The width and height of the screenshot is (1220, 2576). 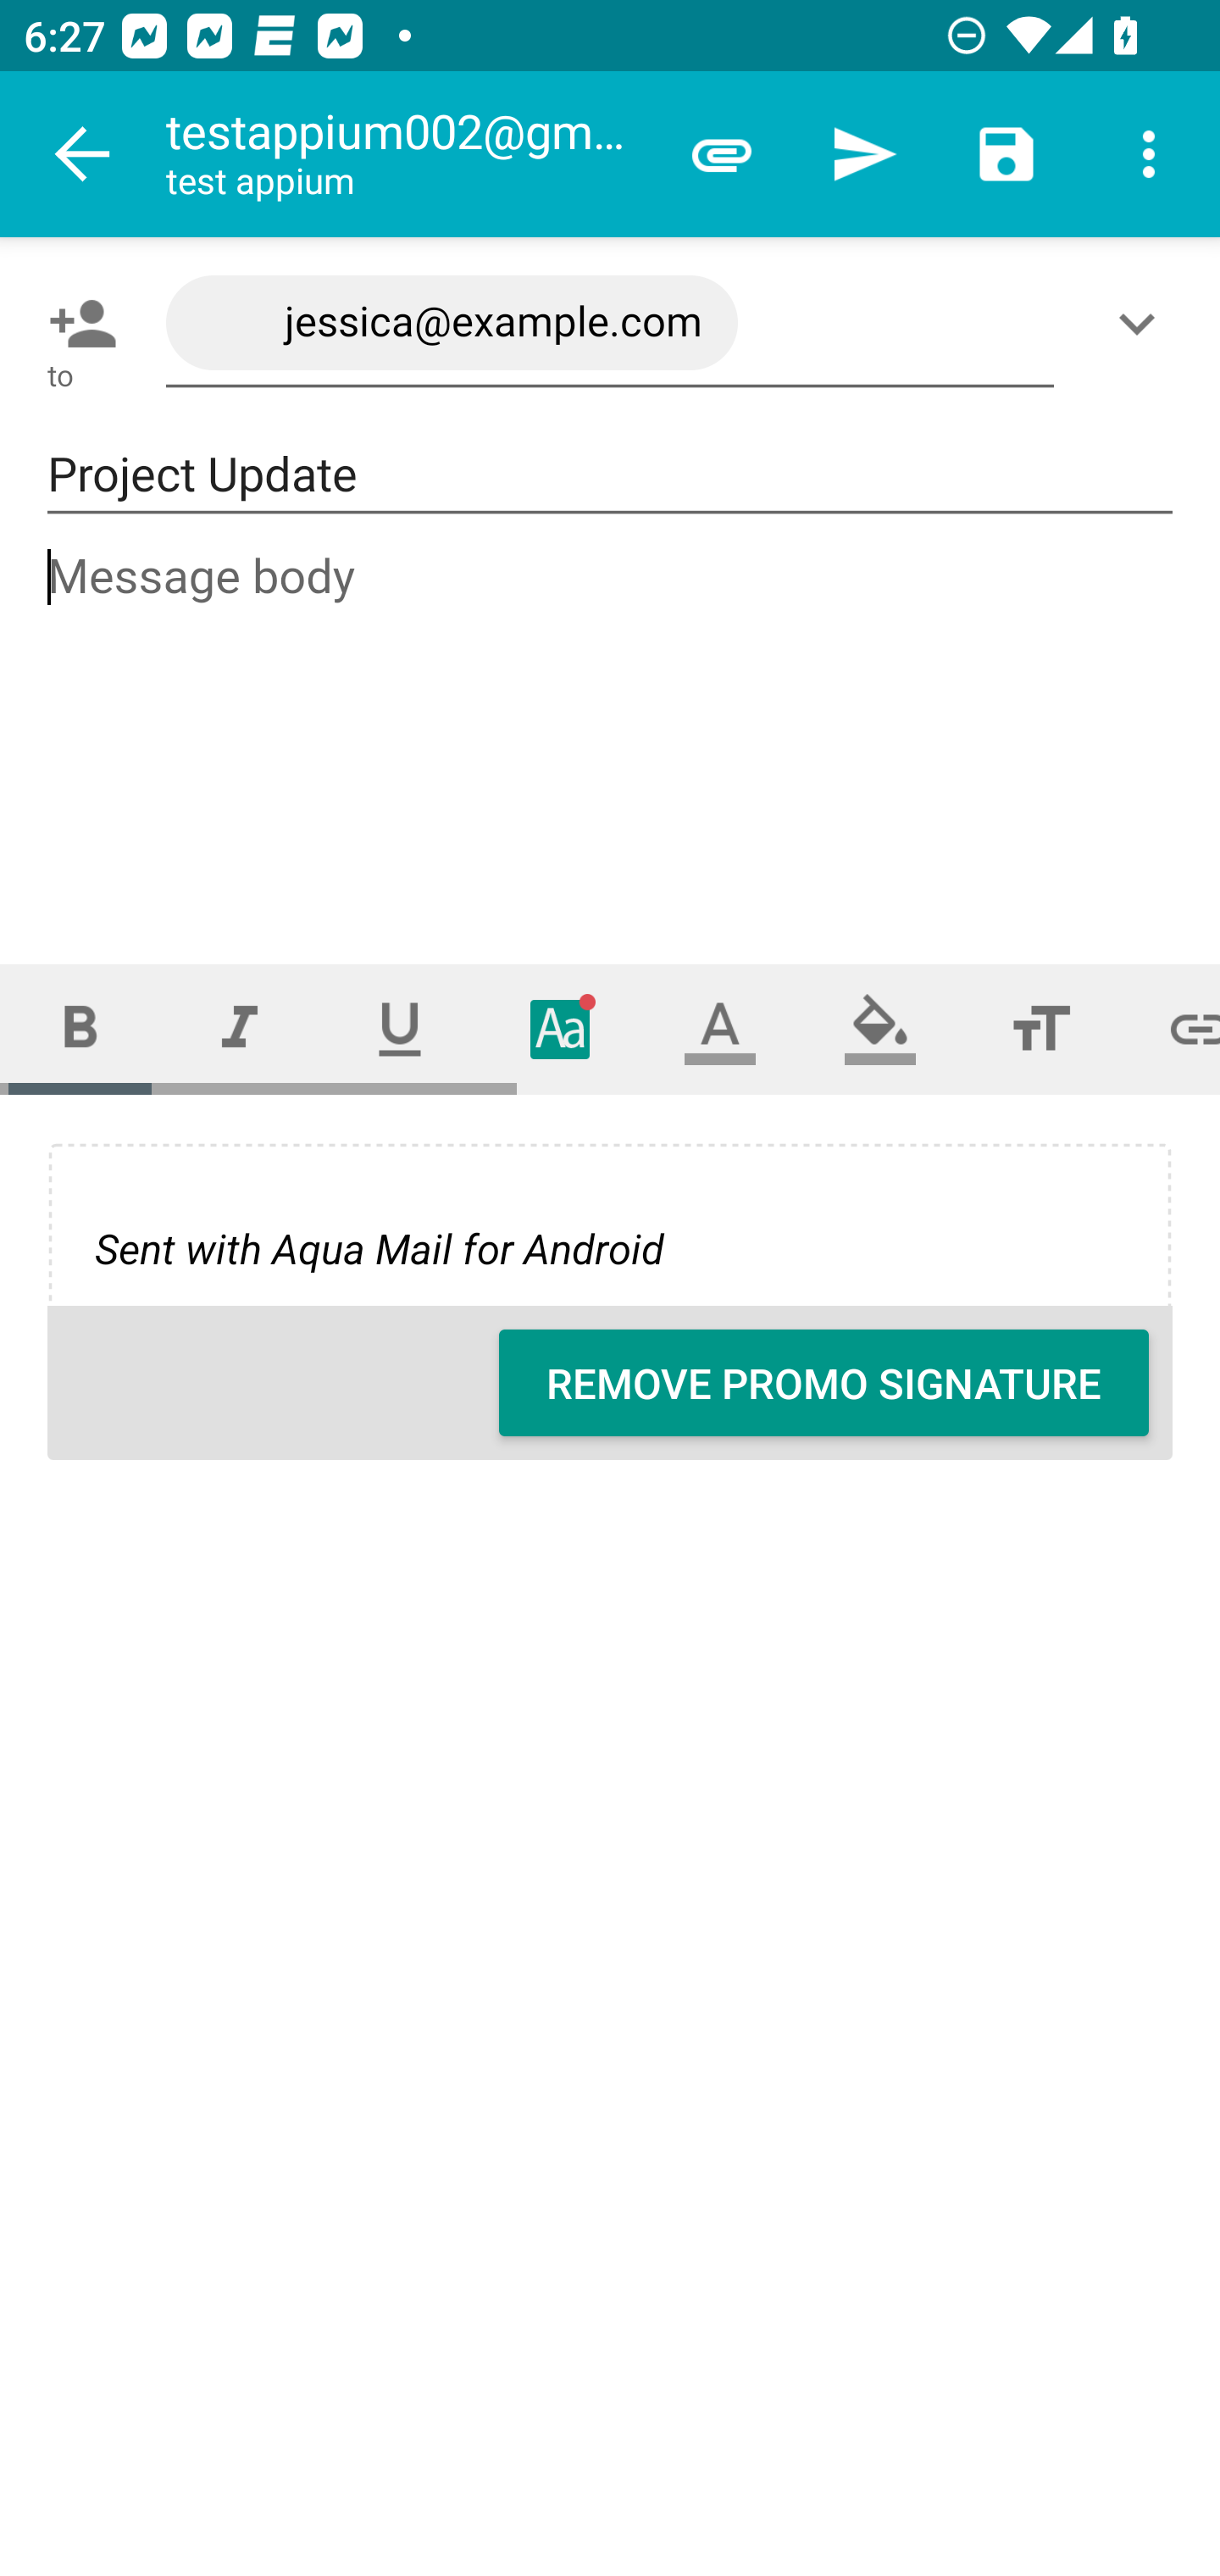 What do you see at coordinates (610, 324) in the screenshot?
I see `jessica@example.com, ` at bounding box center [610, 324].